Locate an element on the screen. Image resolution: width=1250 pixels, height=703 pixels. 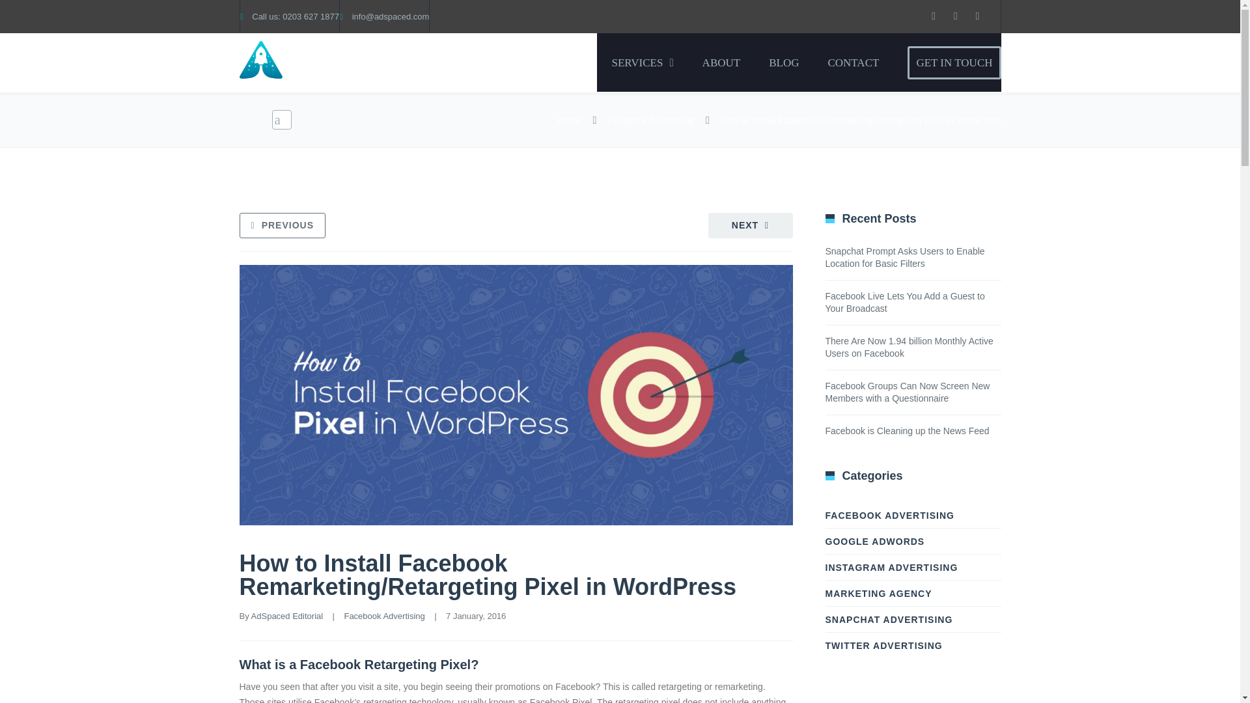
NEXT is located at coordinates (750, 225).